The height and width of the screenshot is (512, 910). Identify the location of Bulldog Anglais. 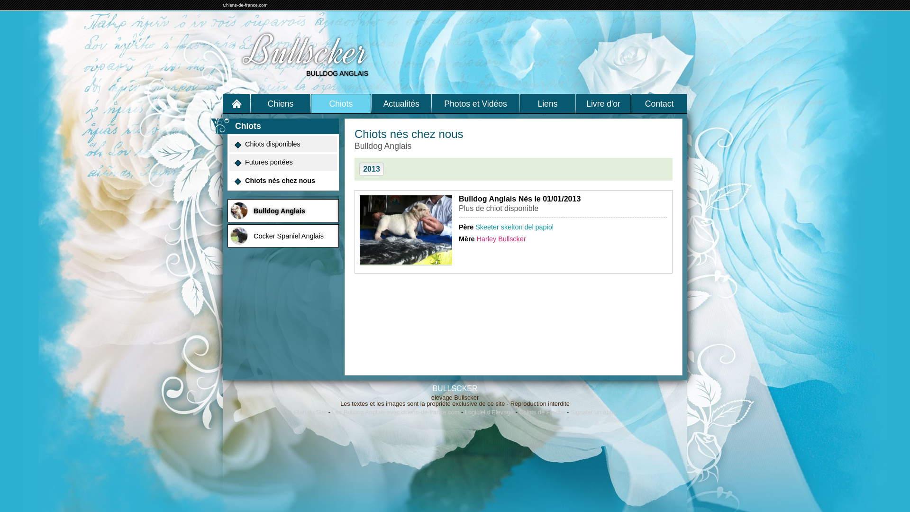
(283, 210).